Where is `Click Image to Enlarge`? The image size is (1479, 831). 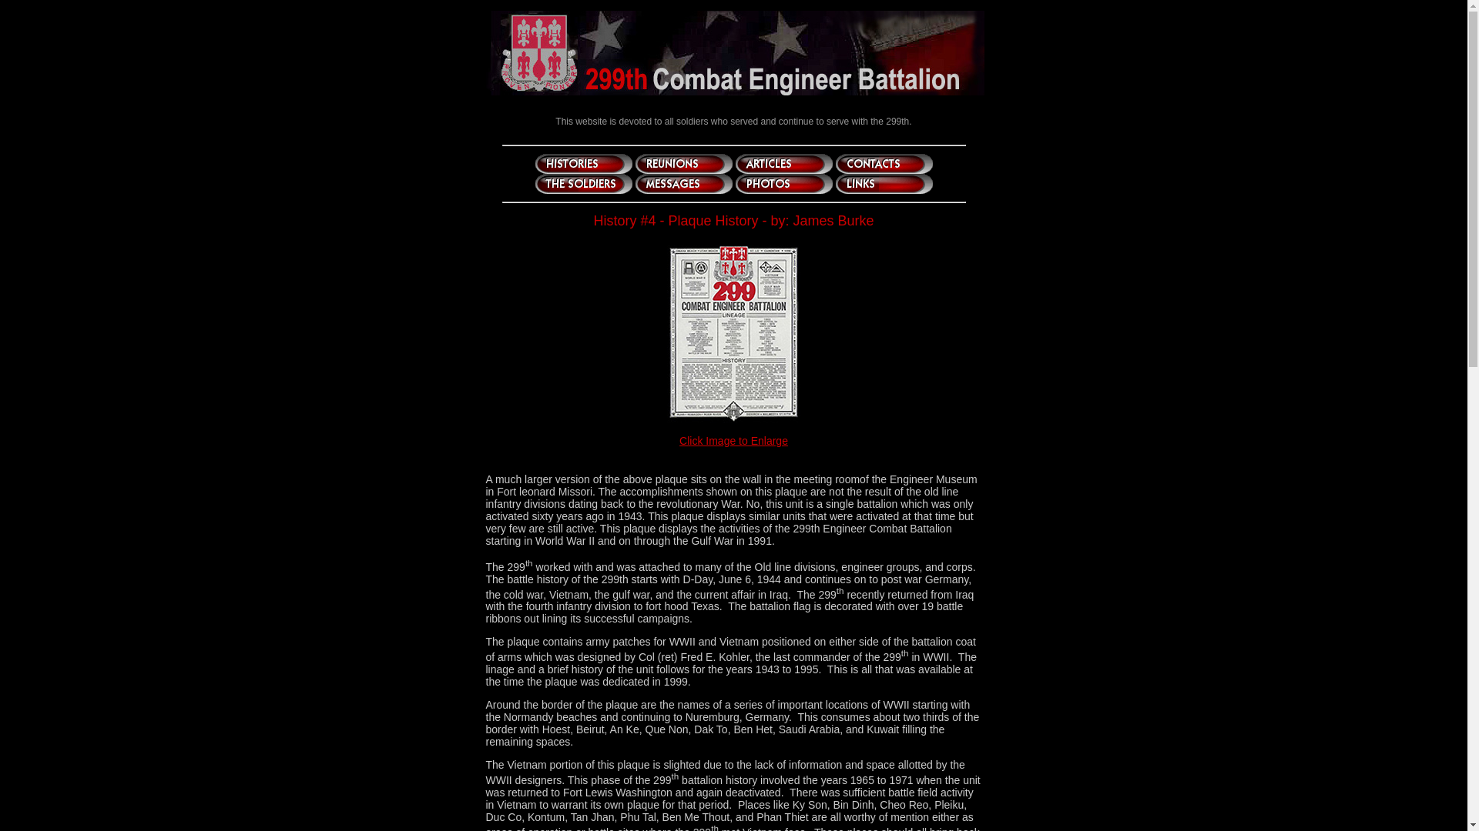
Click Image to Enlarge is located at coordinates (733, 441).